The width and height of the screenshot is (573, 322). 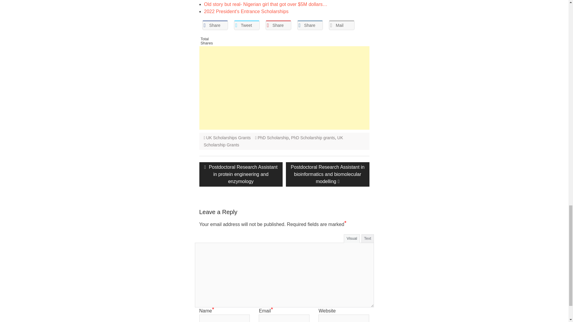 What do you see at coordinates (215, 25) in the screenshot?
I see `Share on Facebook` at bounding box center [215, 25].